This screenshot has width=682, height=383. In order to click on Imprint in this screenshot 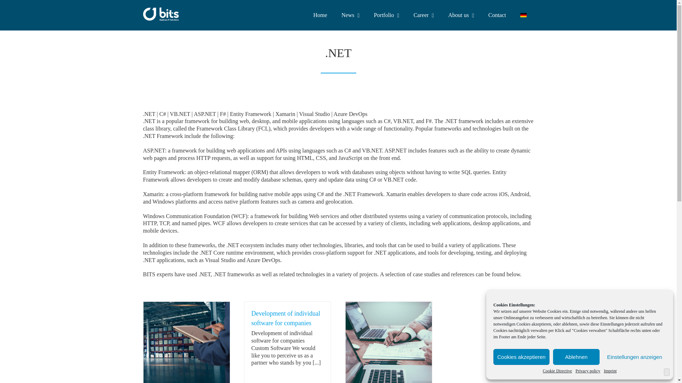, I will do `click(610, 371)`.